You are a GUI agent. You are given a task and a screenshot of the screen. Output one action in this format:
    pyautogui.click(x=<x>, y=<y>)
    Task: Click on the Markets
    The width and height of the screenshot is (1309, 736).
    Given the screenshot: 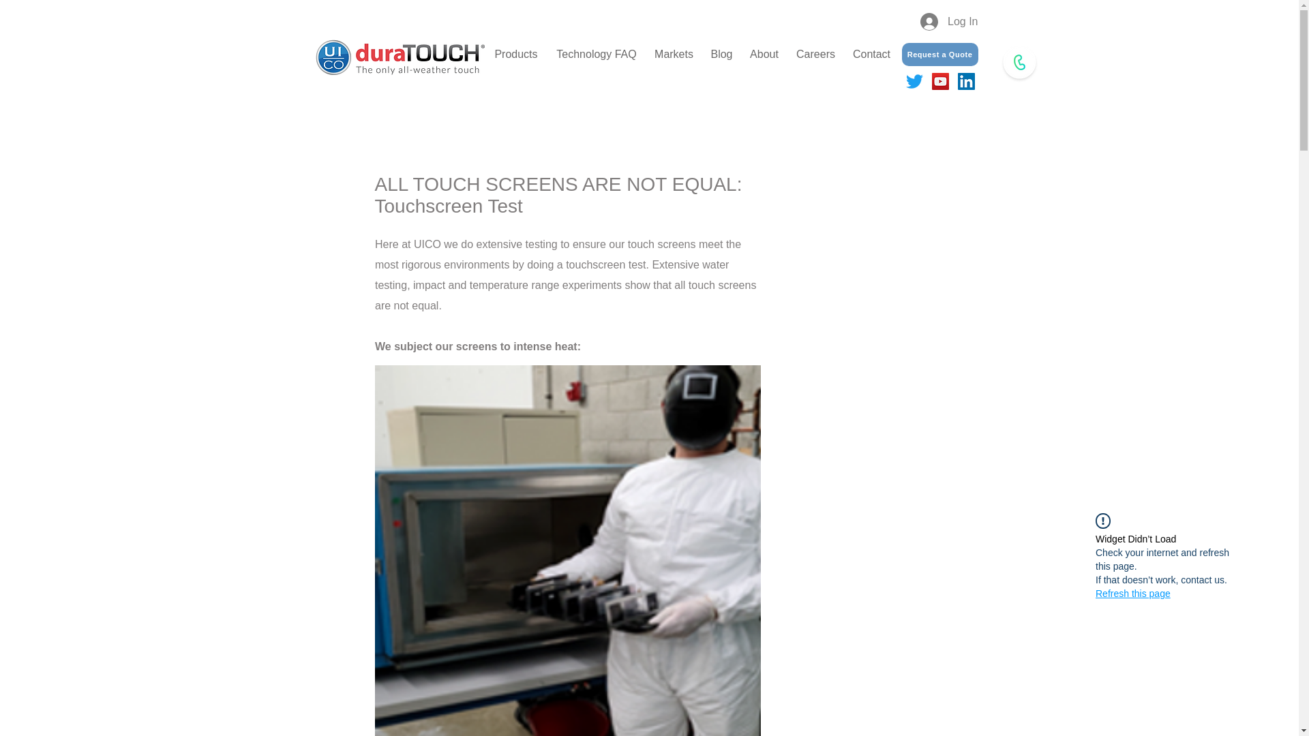 What is the action you would take?
    pyautogui.click(x=674, y=55)
    